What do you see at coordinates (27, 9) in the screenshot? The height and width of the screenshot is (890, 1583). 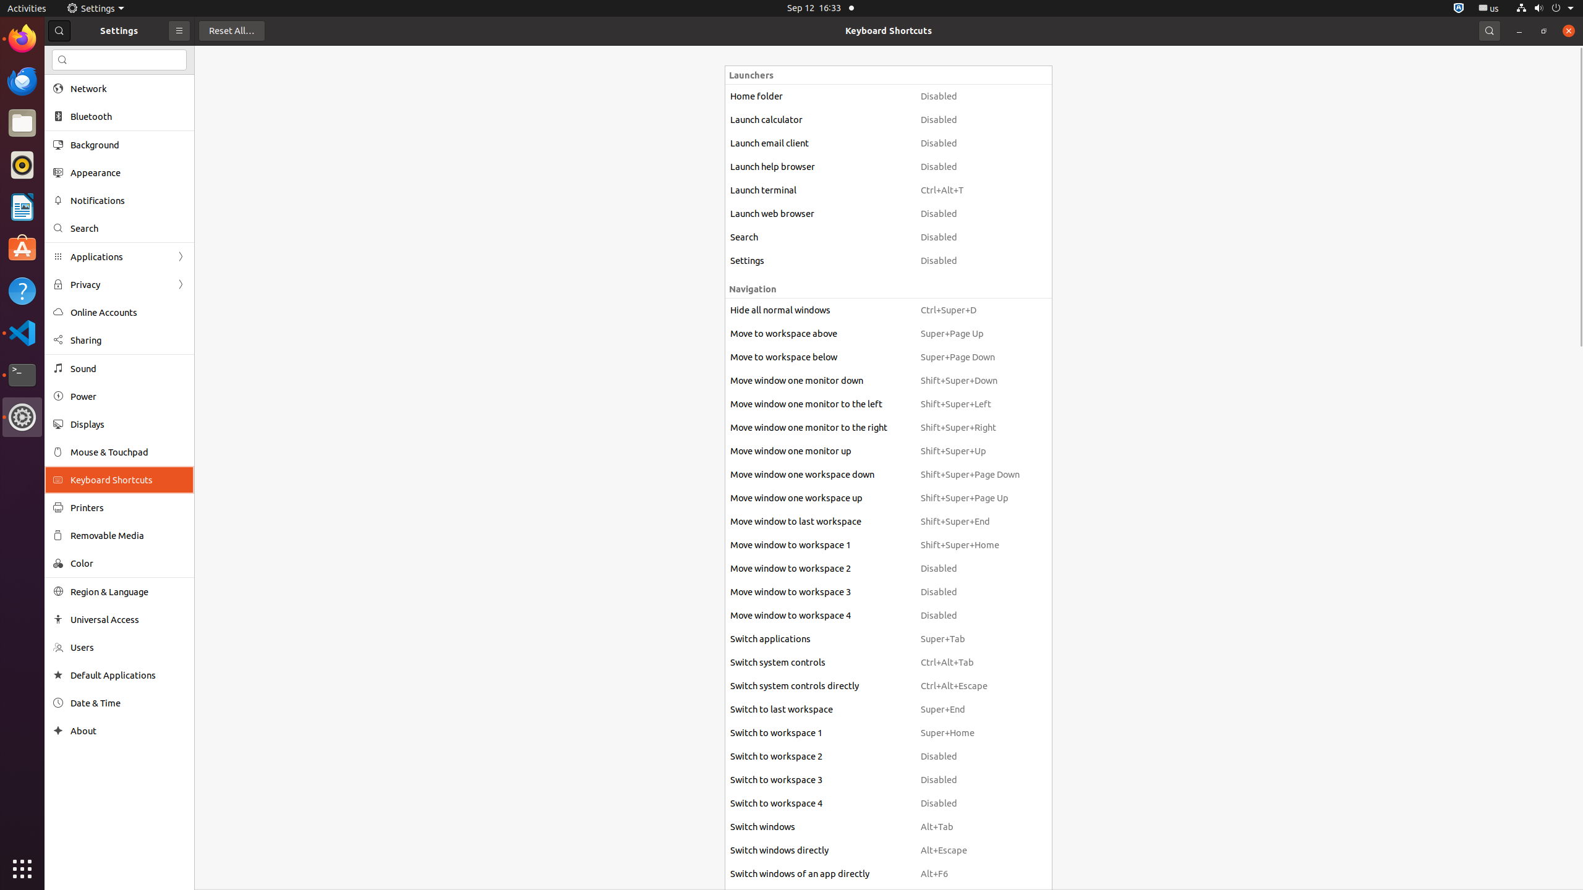 I see `Activities` at bounding box center [27, 9].